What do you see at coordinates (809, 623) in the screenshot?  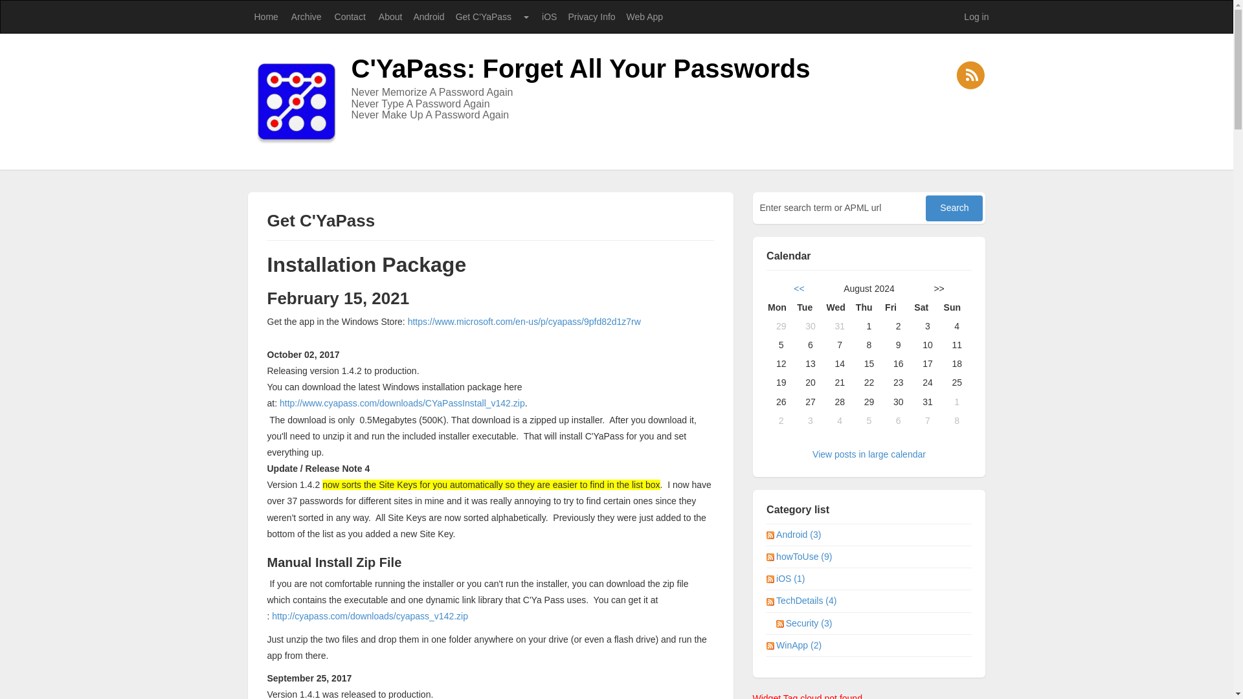 I see `Category: Security` at bounding box center [809, 623].